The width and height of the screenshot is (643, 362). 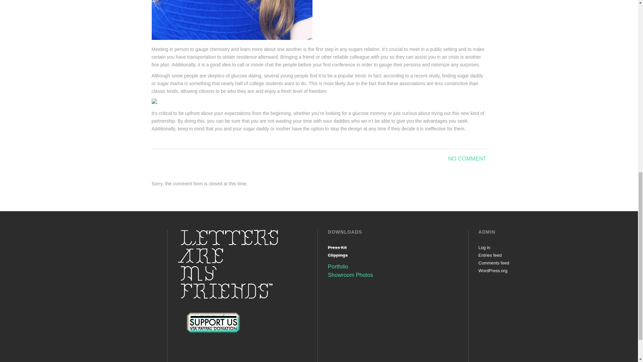 What do you see at coordinates (494, 263) in the screenshot?
I see `Comments feed` at bounding box center [494, 263].